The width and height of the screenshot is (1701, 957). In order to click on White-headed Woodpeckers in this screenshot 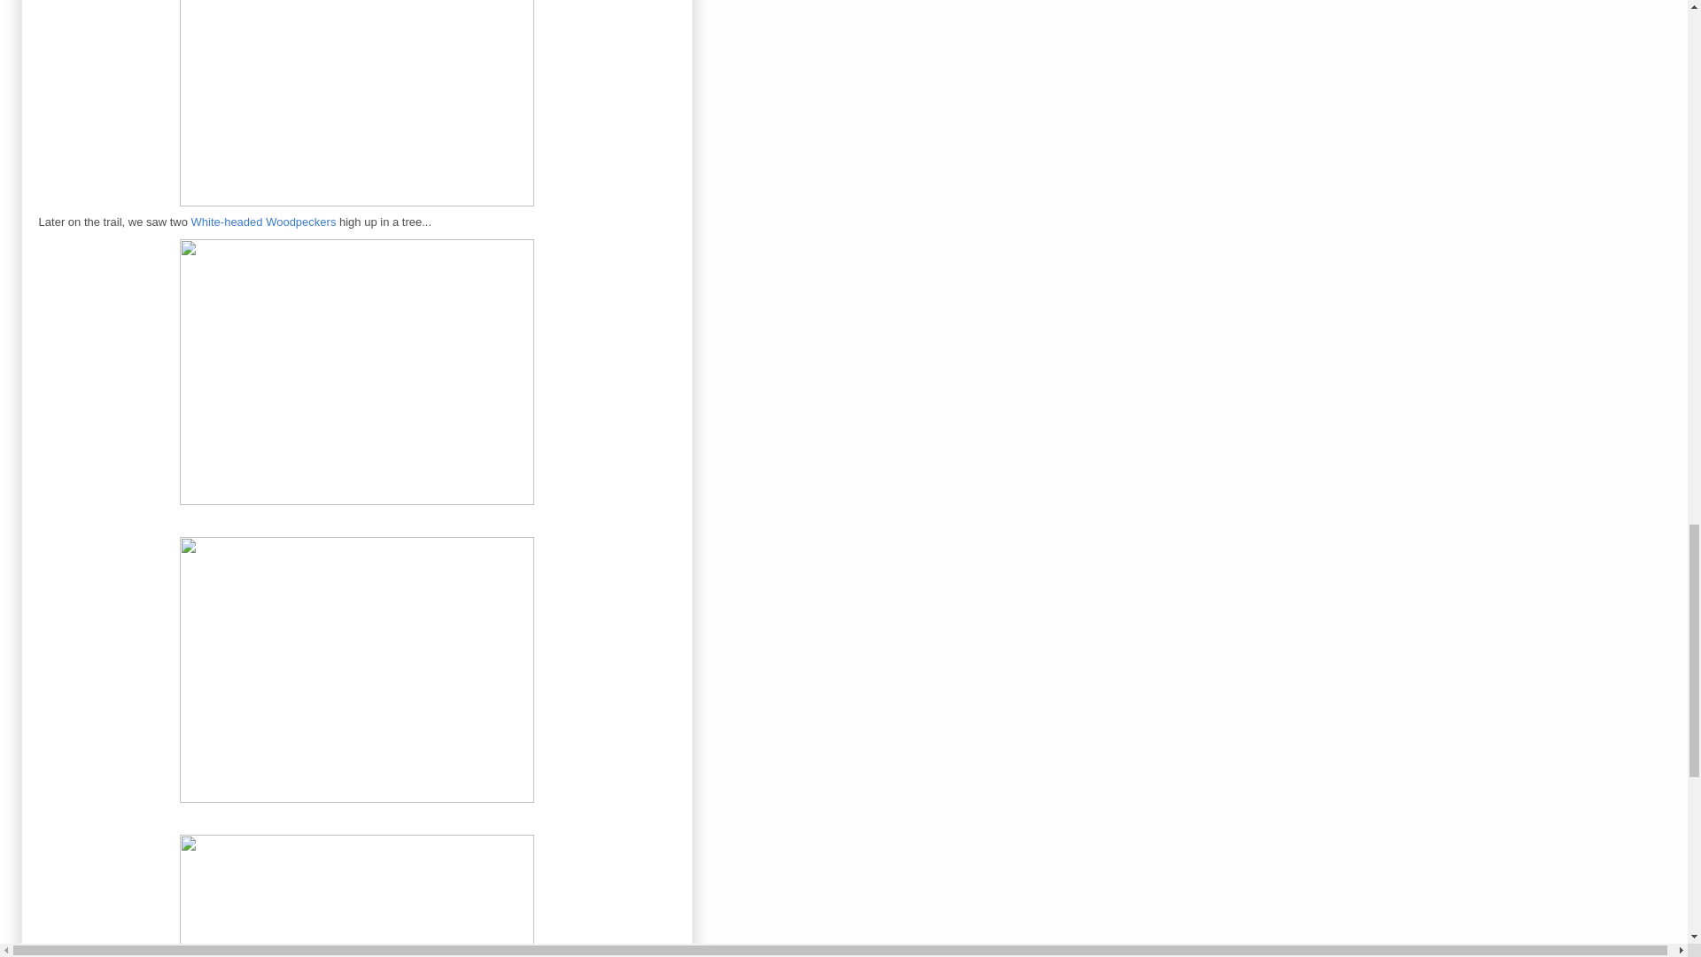, I will do `click(264, 222)`.